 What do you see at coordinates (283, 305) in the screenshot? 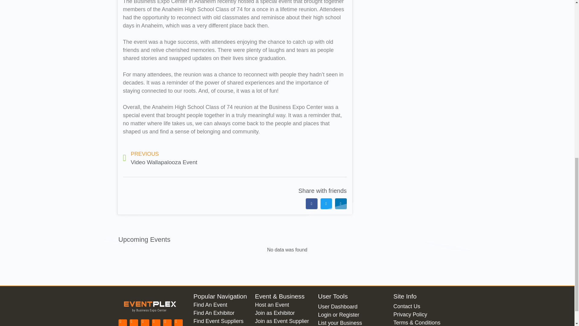
I see `Host an Event` at bounding box center [283, 305].